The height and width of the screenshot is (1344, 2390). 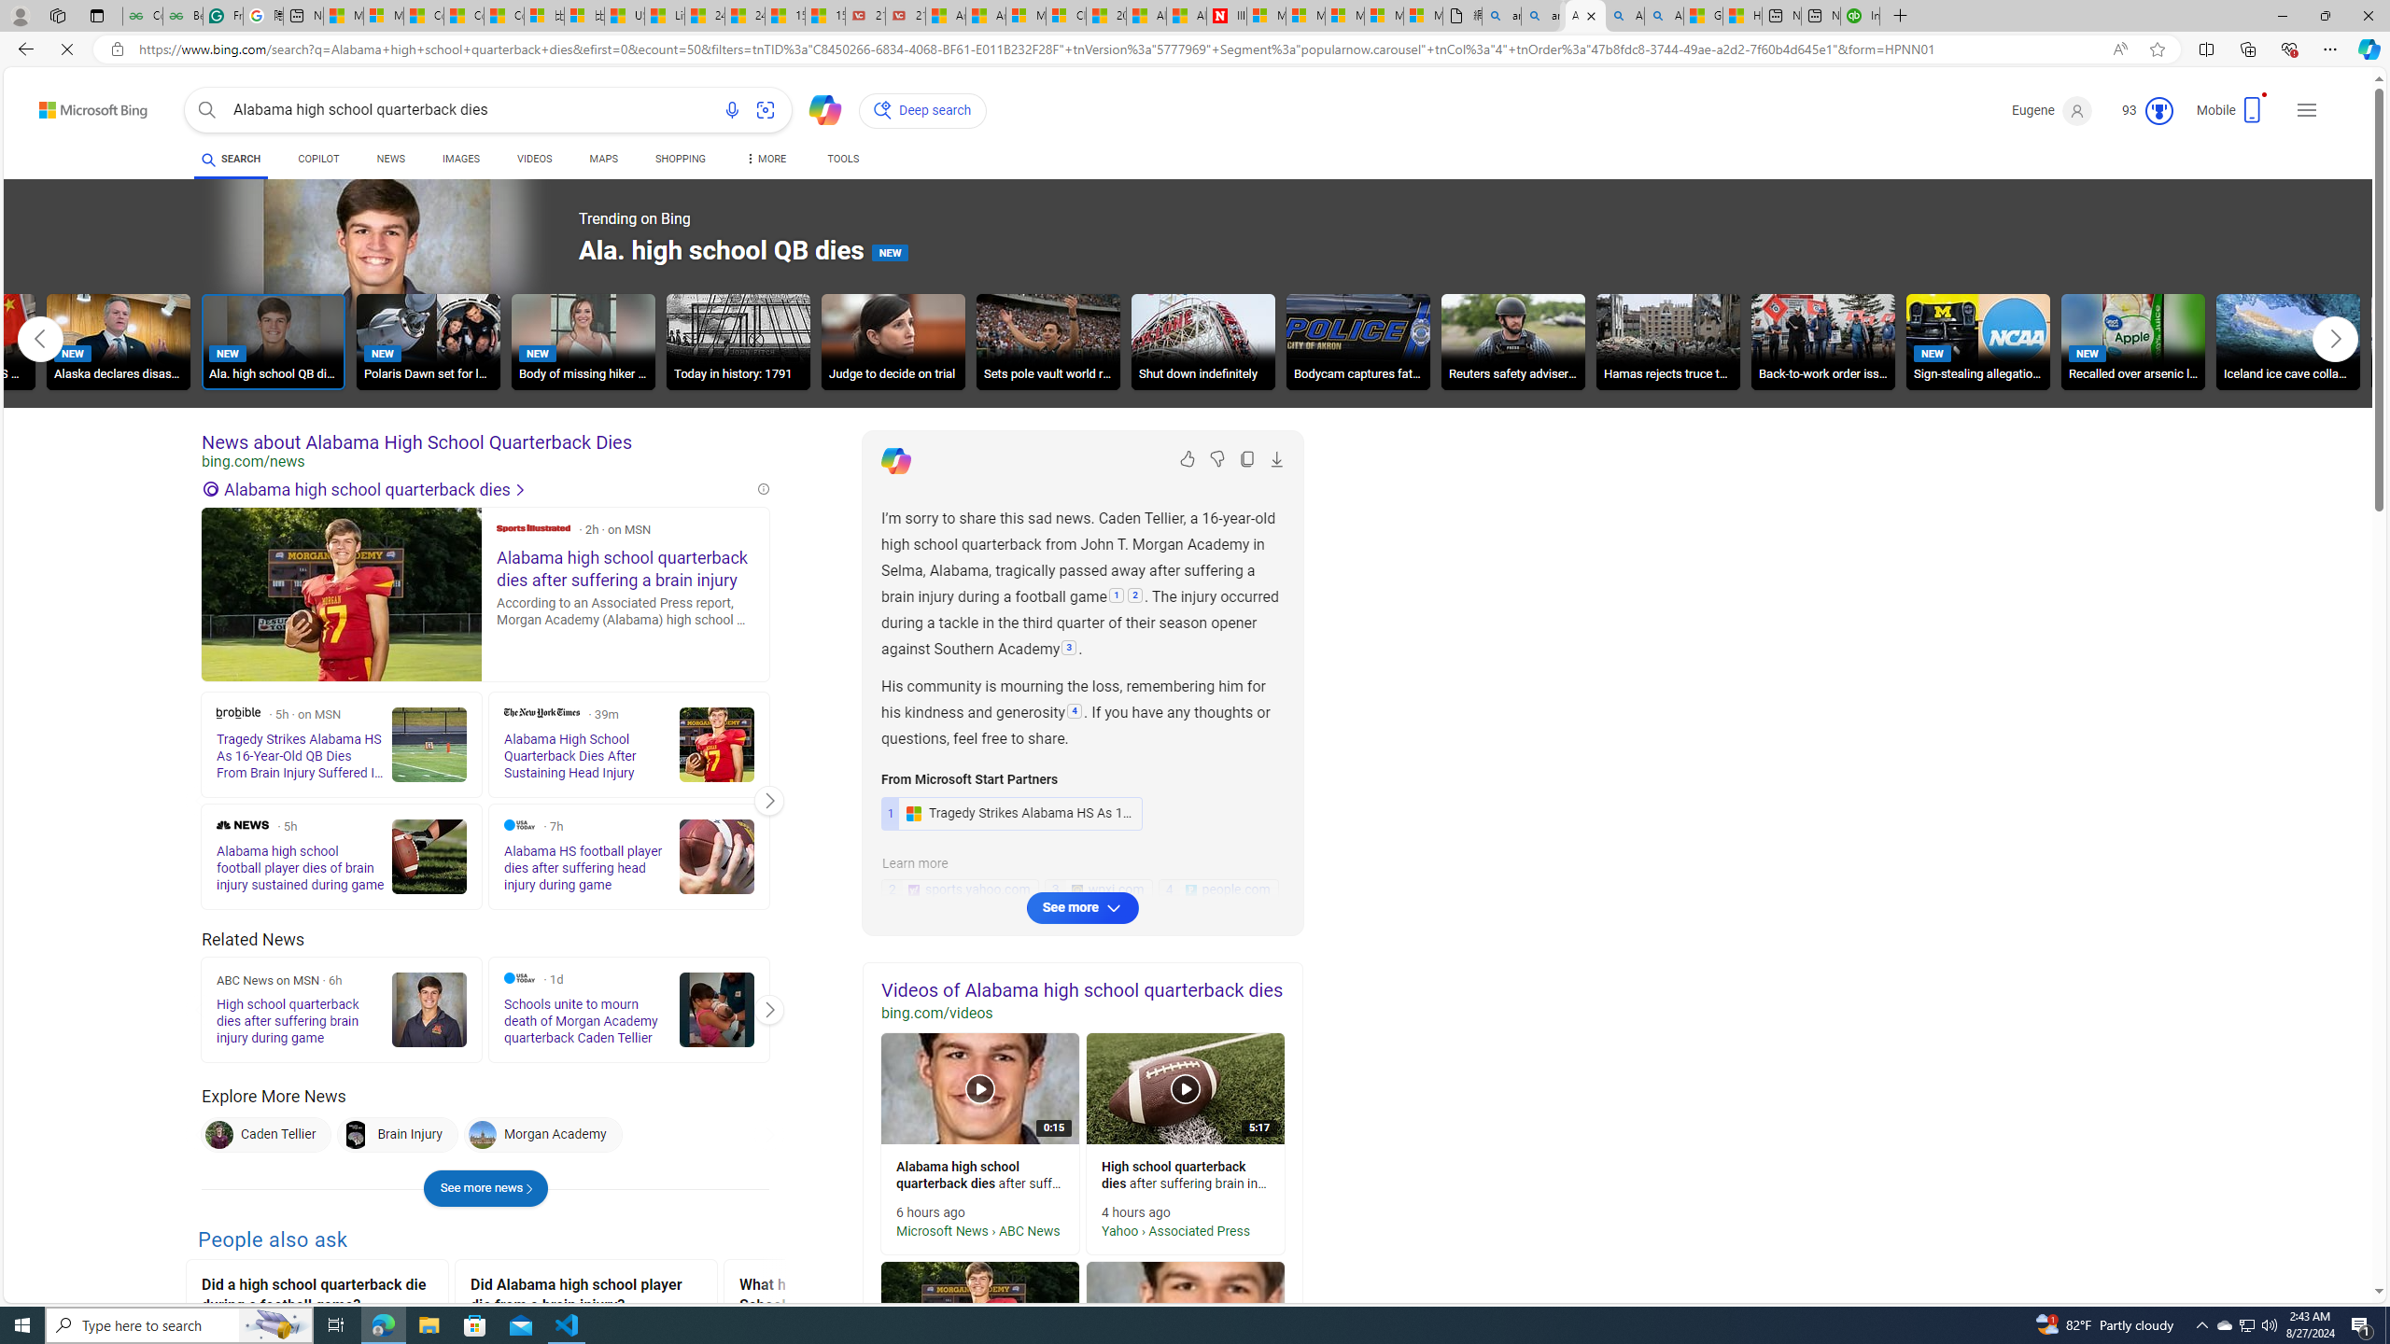 What do you see at coordinates (1066, 16) in the screenshot?
I see `Cloud Computing Services | Microsoft Azure` at bounding box center [1066, 16].